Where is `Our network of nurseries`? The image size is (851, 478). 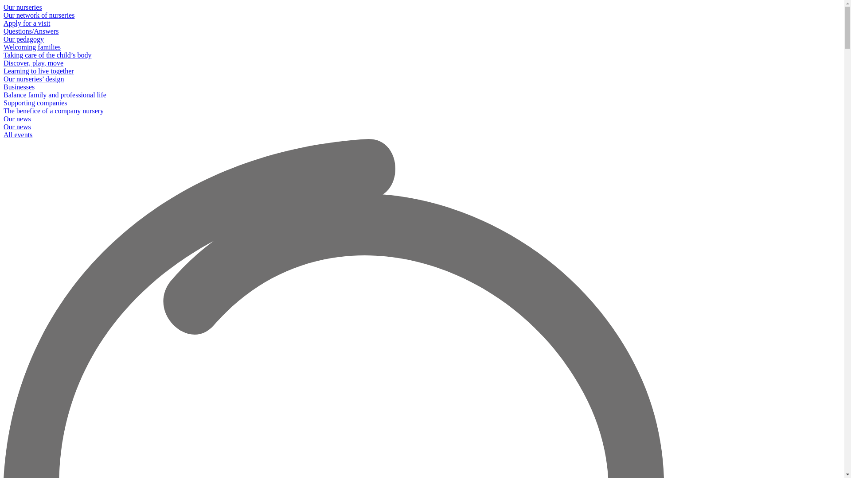
Our network of nurseries is located at coordinates (422, 15).